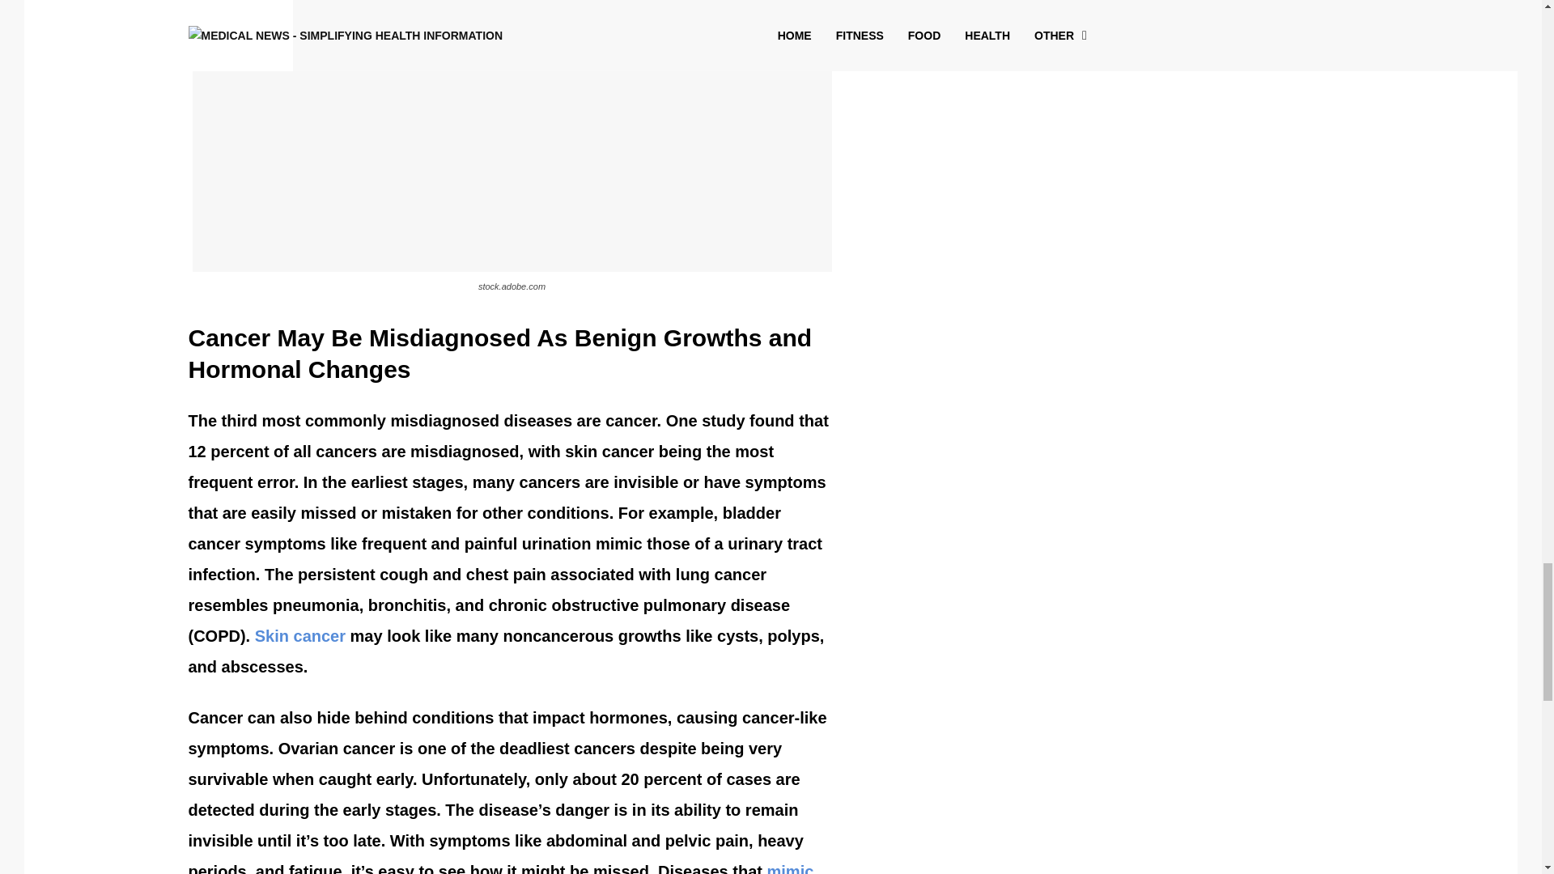  Describe the element at coordinates (299, 636) in the screenshot. I see `Skin cancer` at that location.